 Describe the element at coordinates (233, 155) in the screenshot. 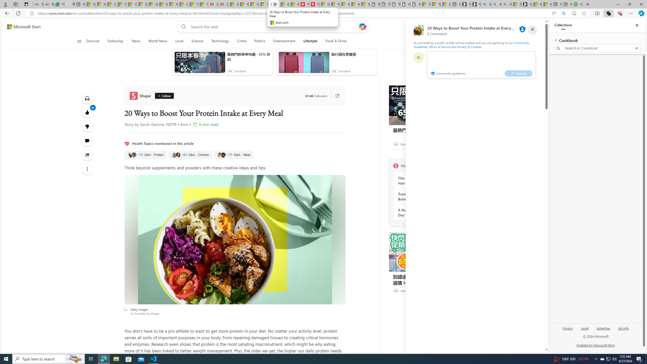

I see `Meat` at that location.